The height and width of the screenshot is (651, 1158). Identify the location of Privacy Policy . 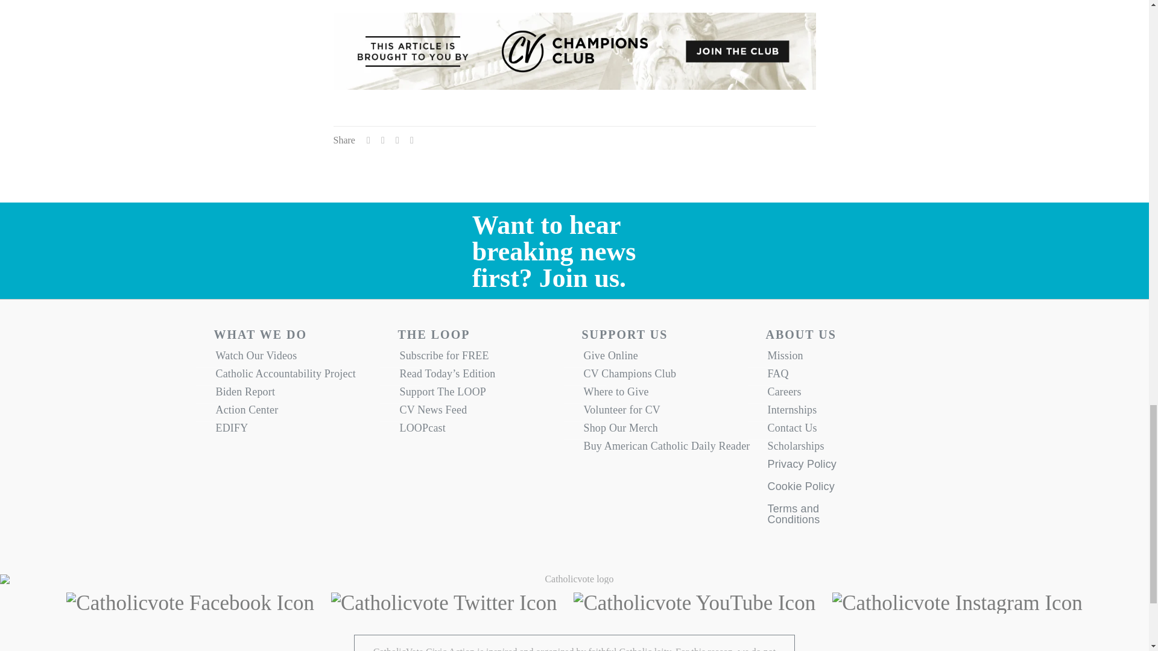
(801, 469).